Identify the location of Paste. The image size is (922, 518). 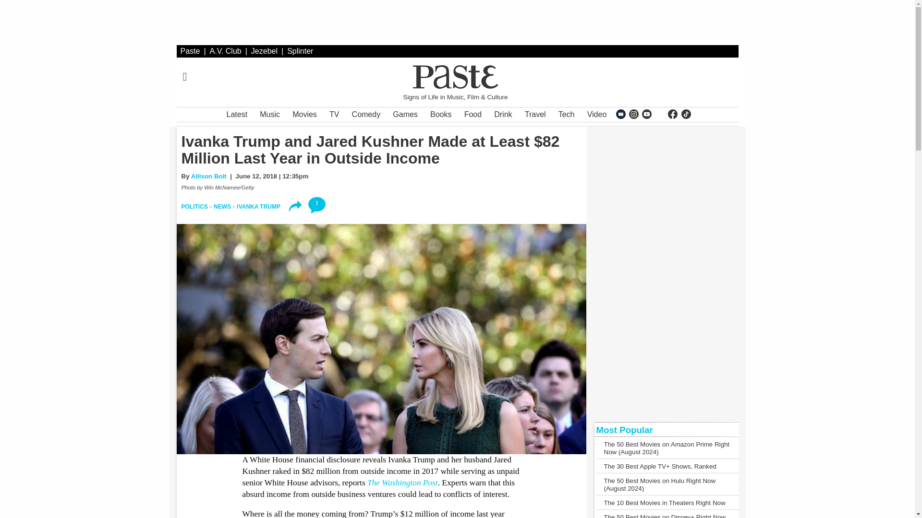
(190, 51).